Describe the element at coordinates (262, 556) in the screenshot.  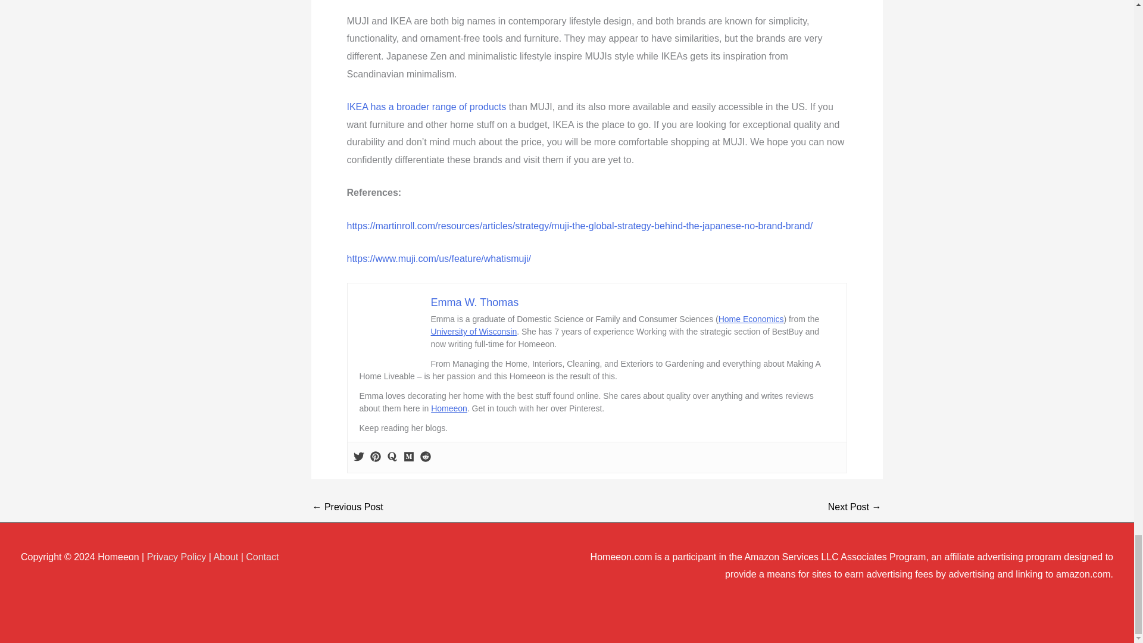
I see `Contact` at that location.